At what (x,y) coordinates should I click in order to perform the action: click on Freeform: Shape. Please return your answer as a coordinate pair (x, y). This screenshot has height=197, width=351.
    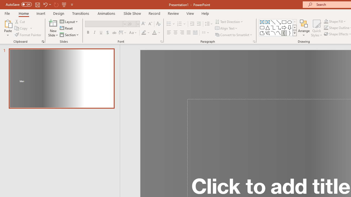
    Looking at the image, I should click on (262, 33).